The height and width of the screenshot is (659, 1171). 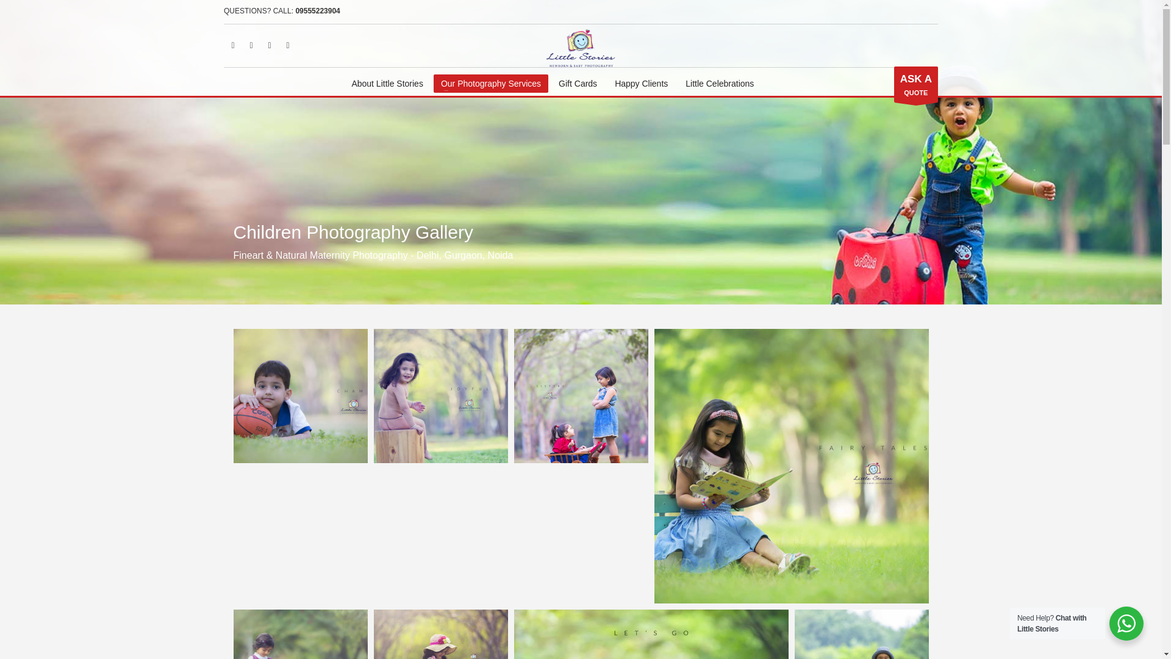 I want to click on About Little Stories, so click(x=581, y=395).